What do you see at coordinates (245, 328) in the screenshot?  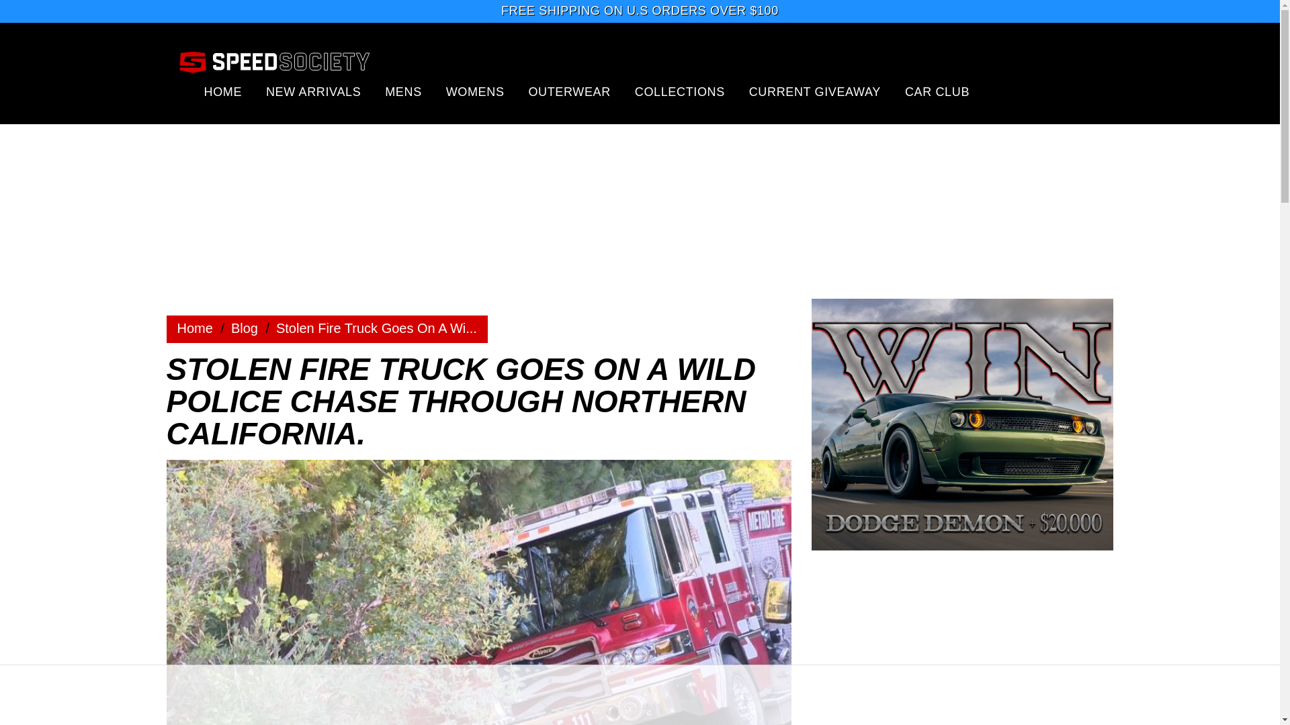 I see `Home` at bounding box center [245, 328].